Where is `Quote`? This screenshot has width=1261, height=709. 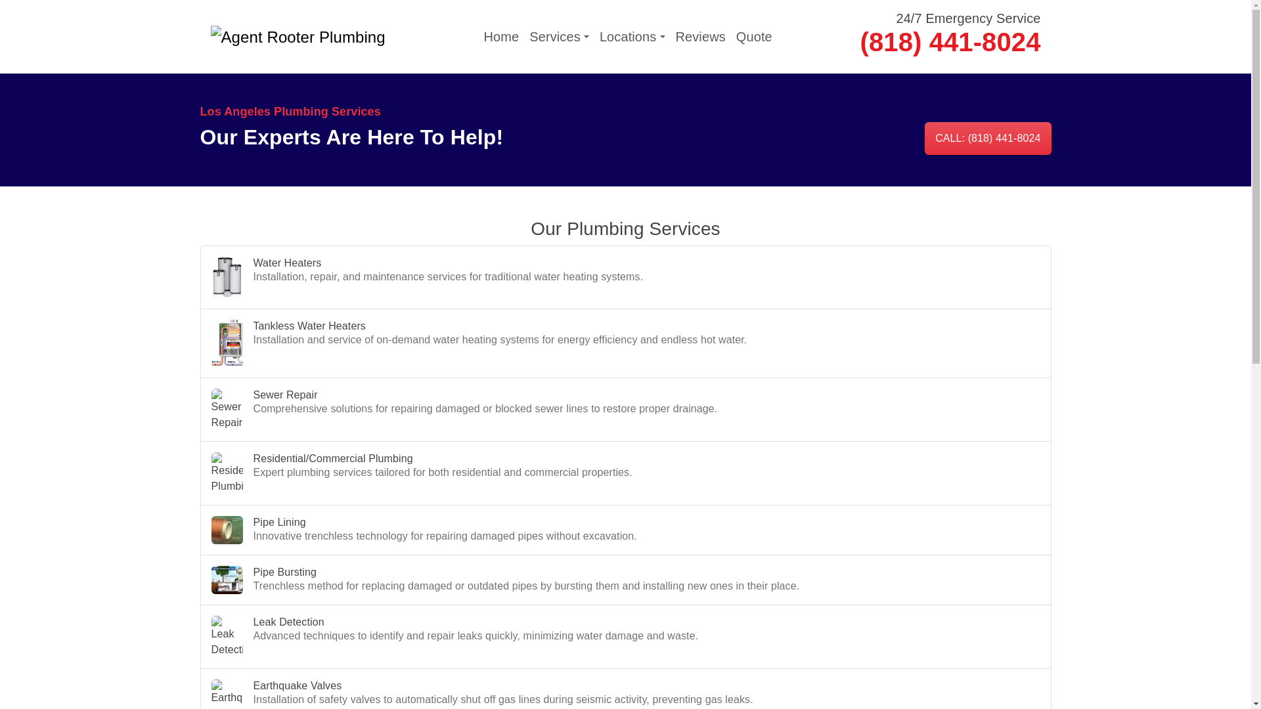 Quote is located at coordinates (754, 37).